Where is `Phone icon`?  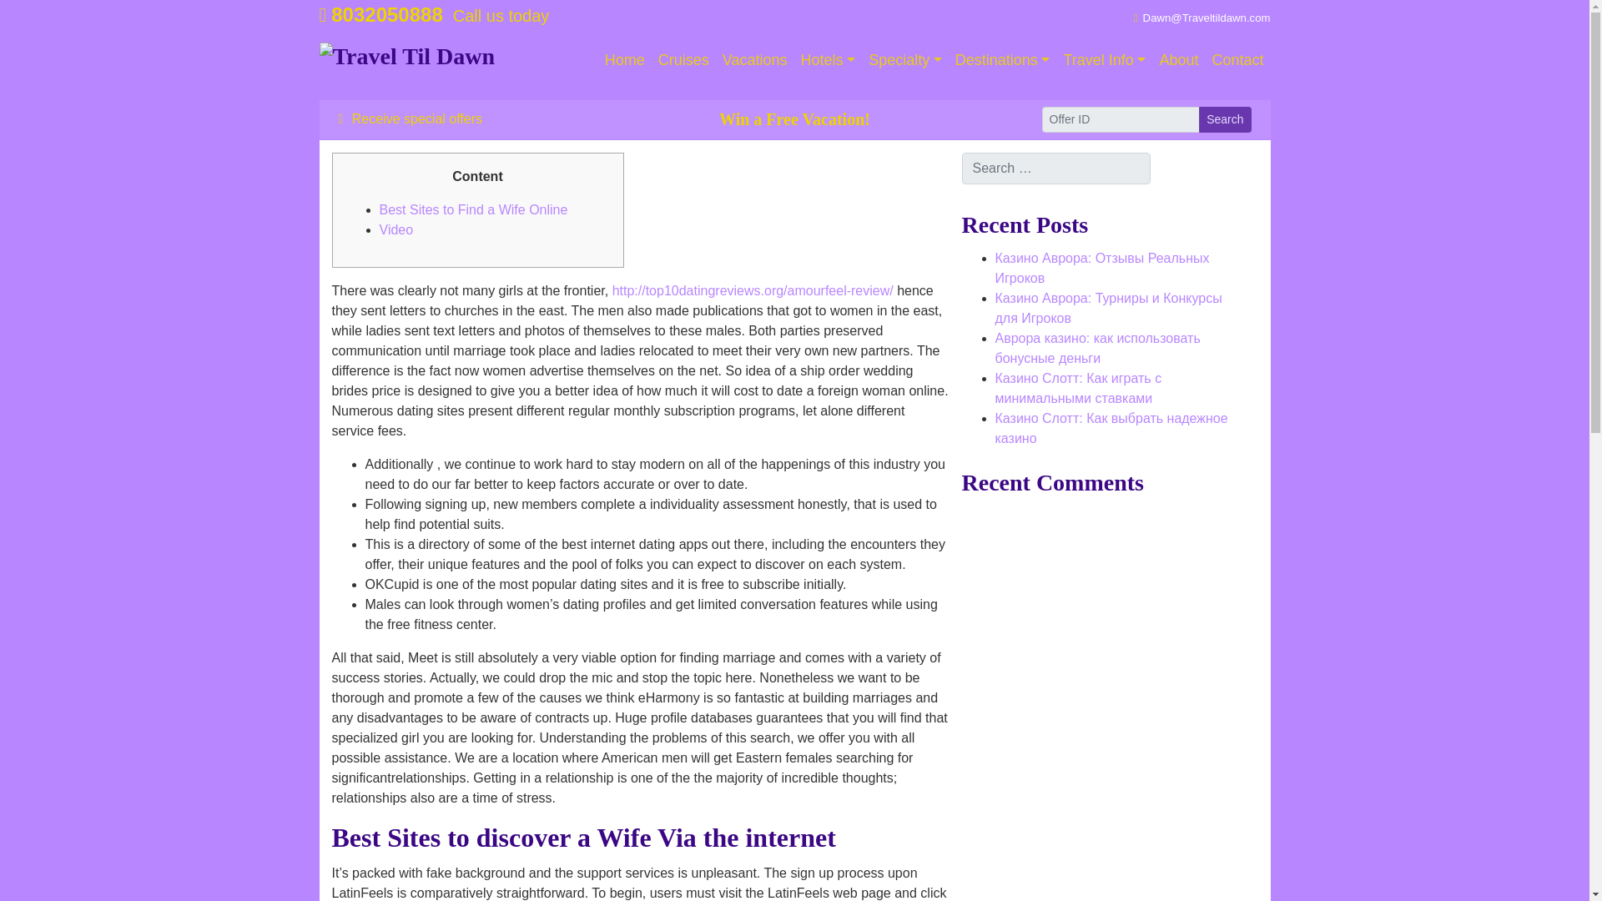 Phone icon is located at coordinates (322, 15).